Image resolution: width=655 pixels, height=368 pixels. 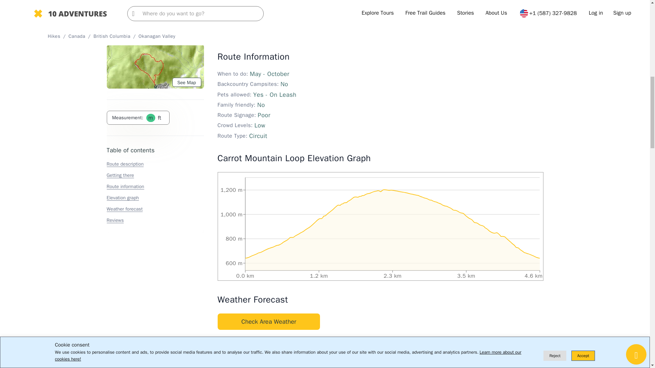 What do you see at coordinates (115, 39) in the screenshot?
I see `Reviews` at bounding box center [115, 39].